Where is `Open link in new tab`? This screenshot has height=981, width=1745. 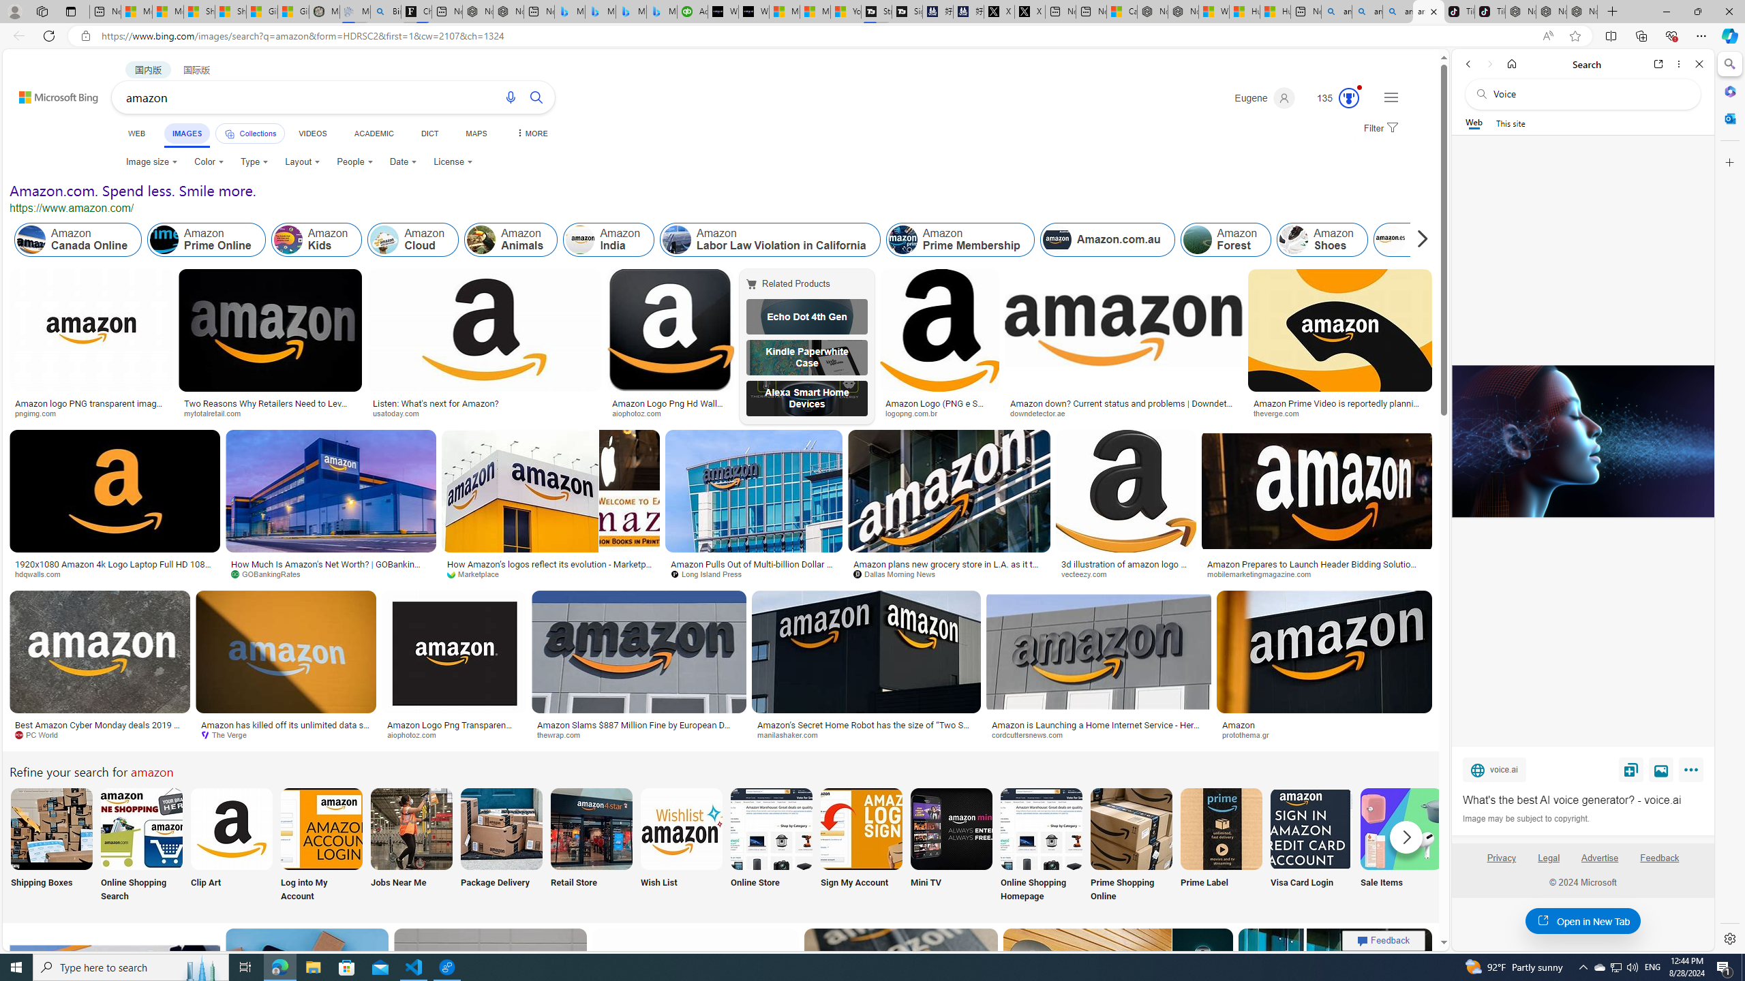
Open link in new tab is located at coordinates (1658, 64).